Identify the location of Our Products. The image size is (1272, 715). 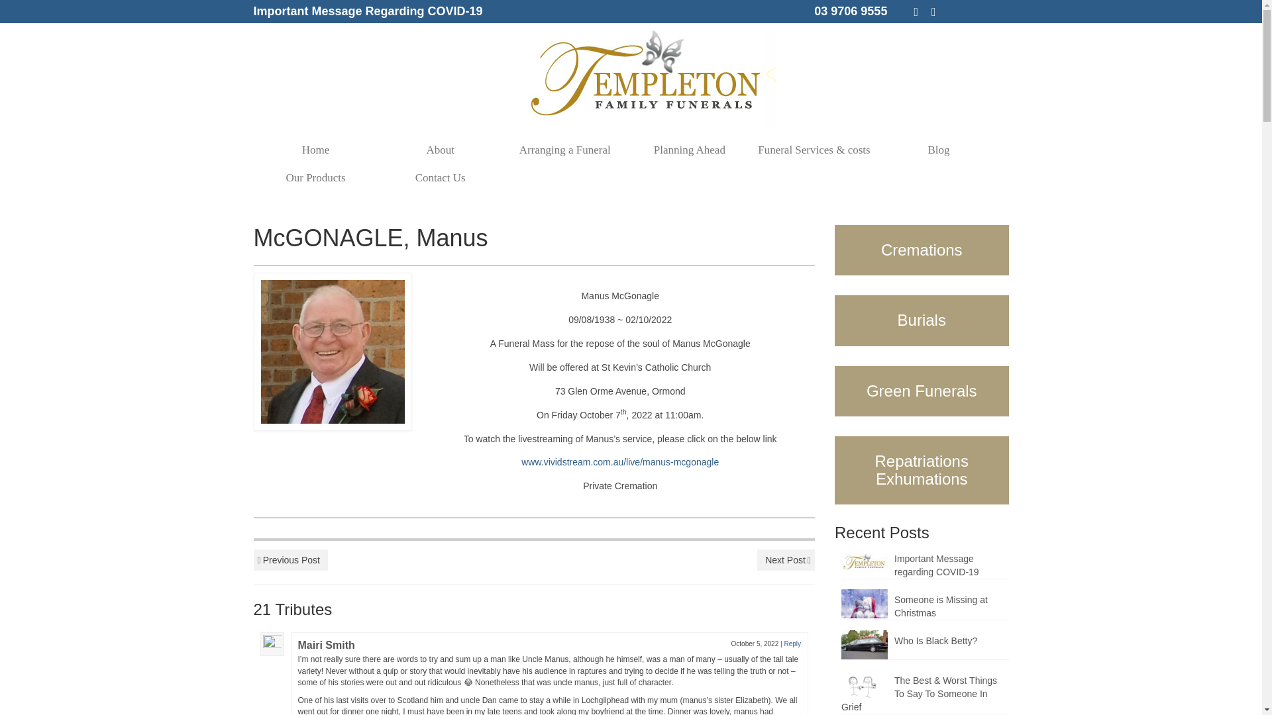
(315, 178).